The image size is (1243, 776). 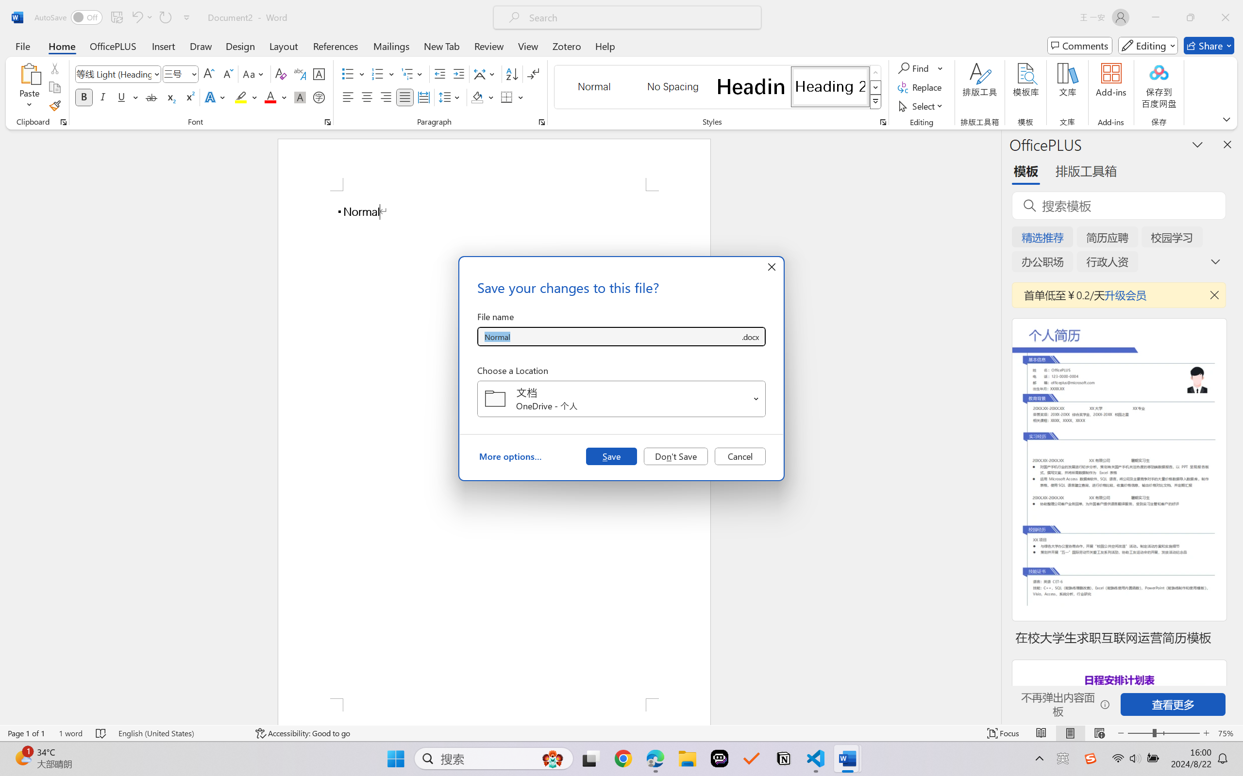 I want to click on Phonetic Guide..., so click(x=299, y=74).